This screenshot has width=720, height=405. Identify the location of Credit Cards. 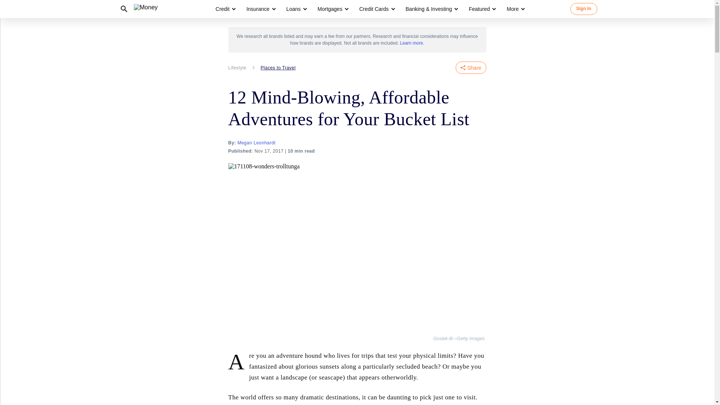
(374, 9).